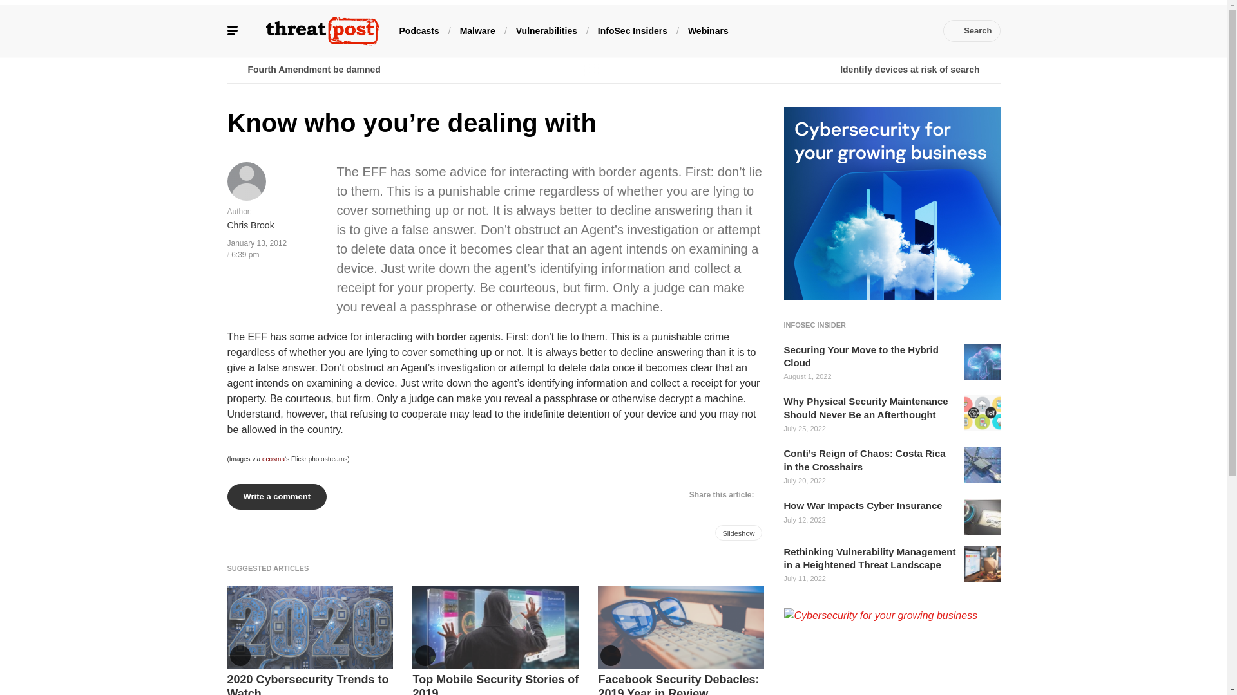  I want to click on Chris Brook, so click(250, 225).